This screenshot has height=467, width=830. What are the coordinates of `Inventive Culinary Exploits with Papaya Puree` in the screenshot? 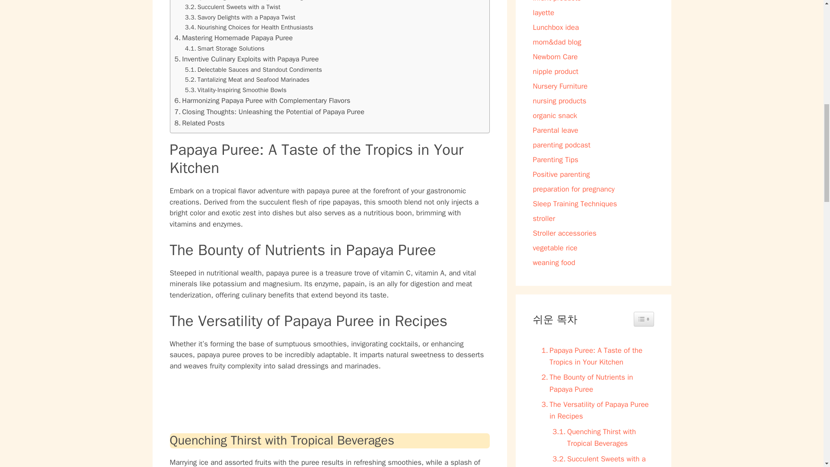 It's located at (246, 59).